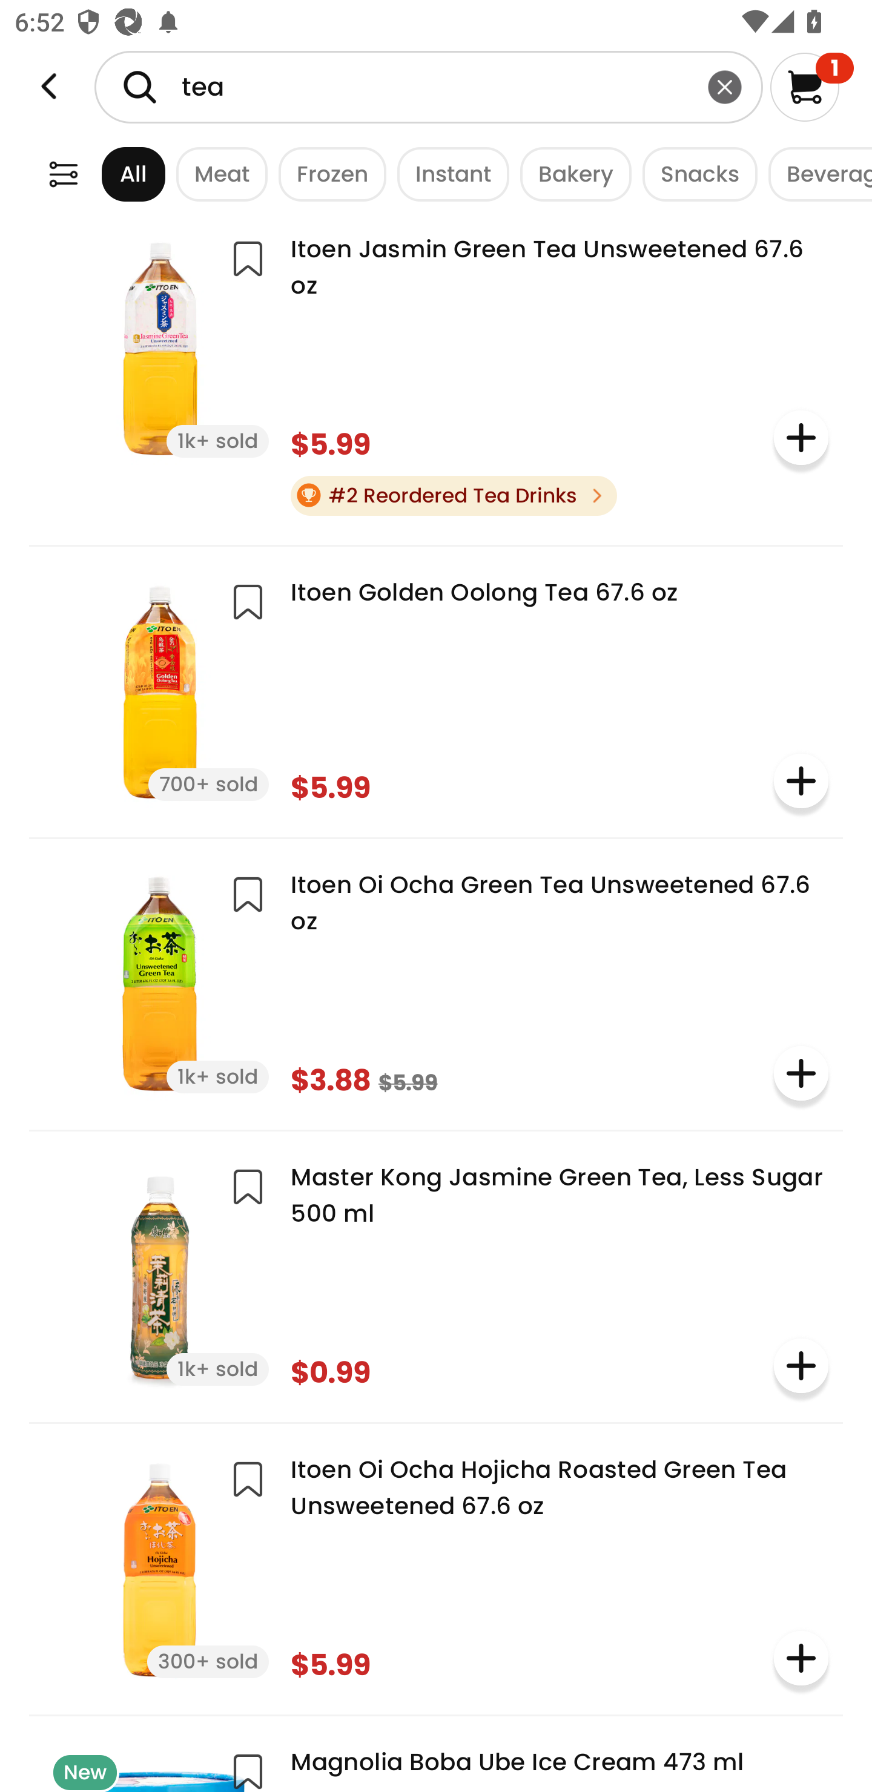 The height and width of the screenshot is (1792, 872). What do you see at coordinates (570, 173) in the screenshot?
I see `Bakery` at bounding box center [570, 173].